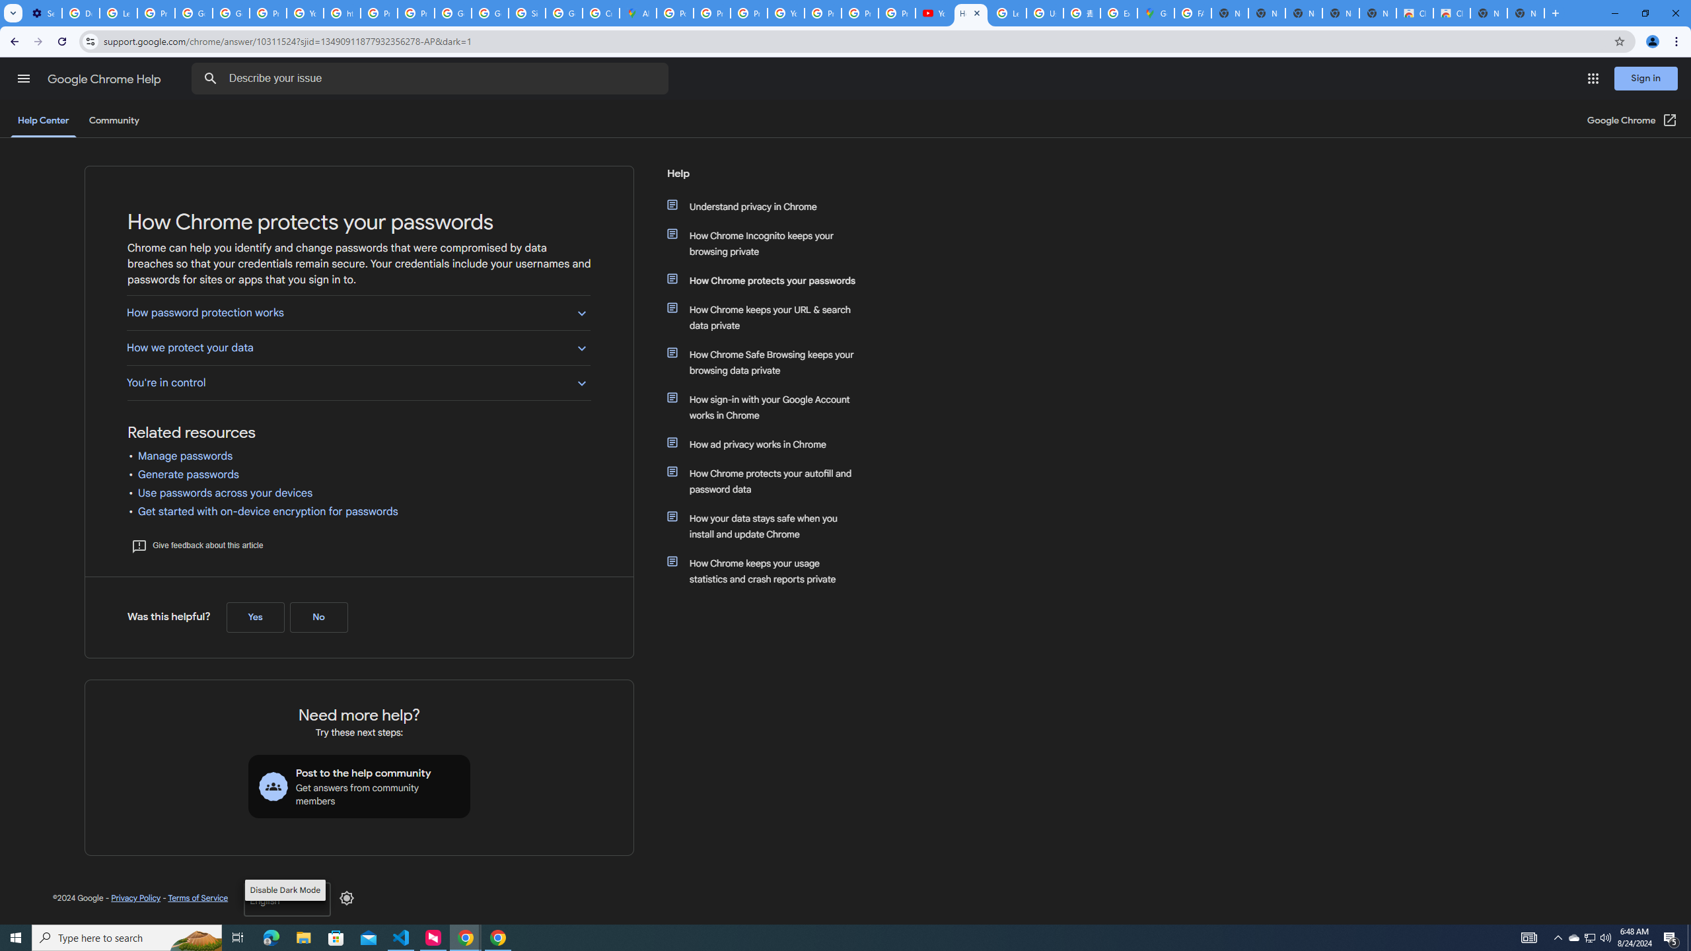 The width and height of the screenshot is (1691, 951). What do you see at coordinates (231, 13) in the screenshot?
I see `Google Account Help` at bounding box center [231, 13].